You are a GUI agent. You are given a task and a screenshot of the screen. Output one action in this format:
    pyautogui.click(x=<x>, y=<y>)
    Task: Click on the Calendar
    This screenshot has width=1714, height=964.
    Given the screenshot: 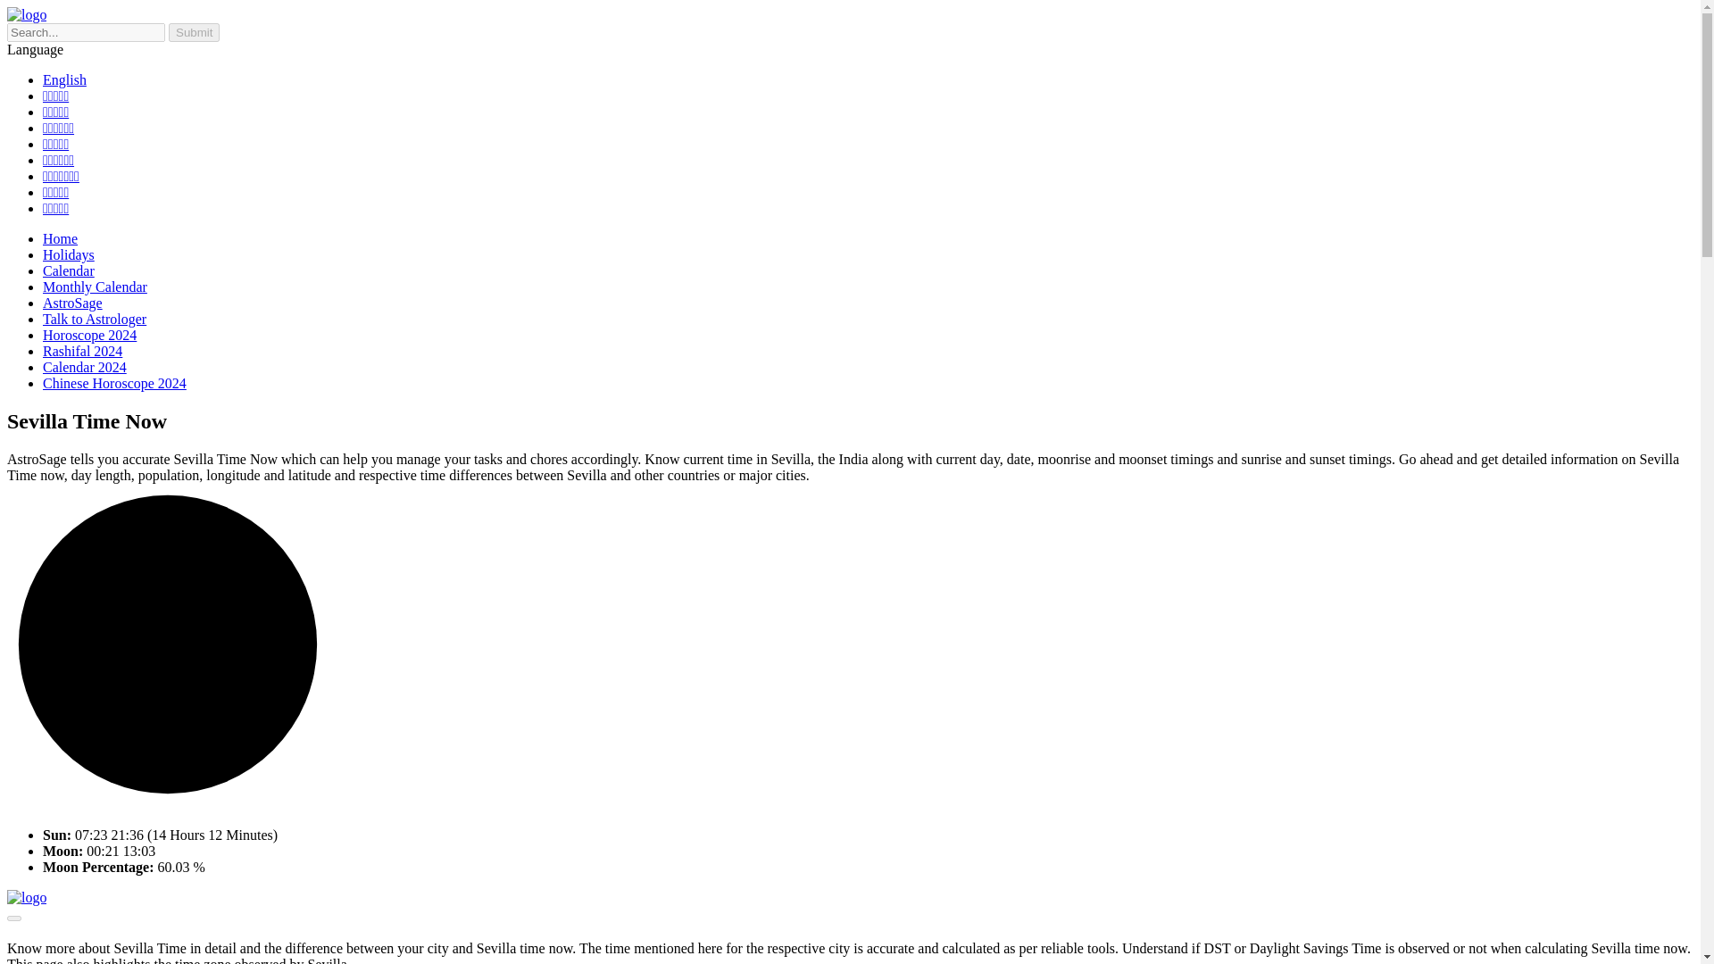 What is the action you would take?
    pyautogui.click(x=168, y=644)
    